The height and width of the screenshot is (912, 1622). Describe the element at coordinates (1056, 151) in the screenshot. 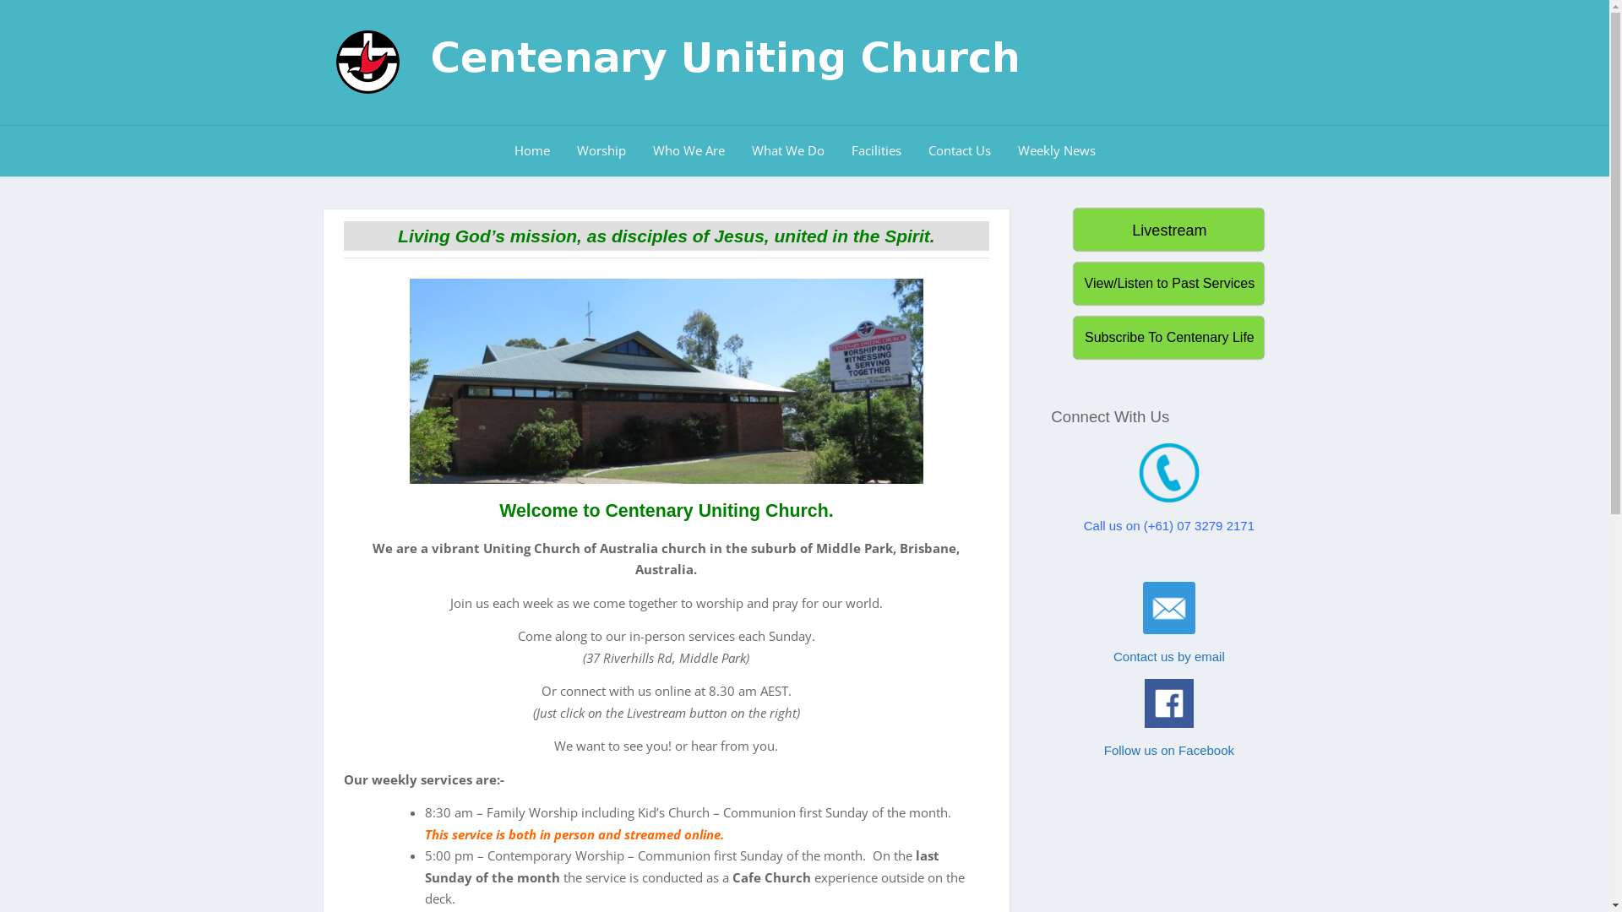

I see `Weekly News` at that location.